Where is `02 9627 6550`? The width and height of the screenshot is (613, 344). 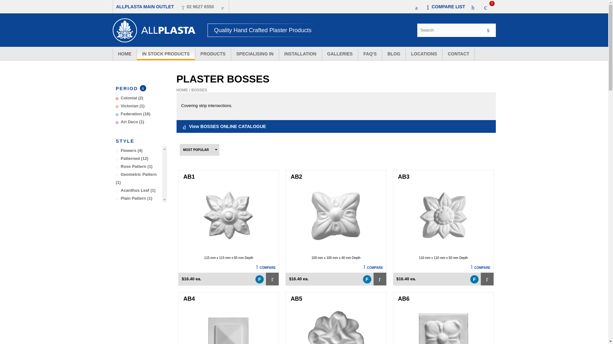
02 9627 6550 is located at coordinates (198, 6).